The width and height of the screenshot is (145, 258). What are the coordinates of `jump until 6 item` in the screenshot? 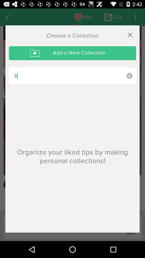 It's located at (66, 76).